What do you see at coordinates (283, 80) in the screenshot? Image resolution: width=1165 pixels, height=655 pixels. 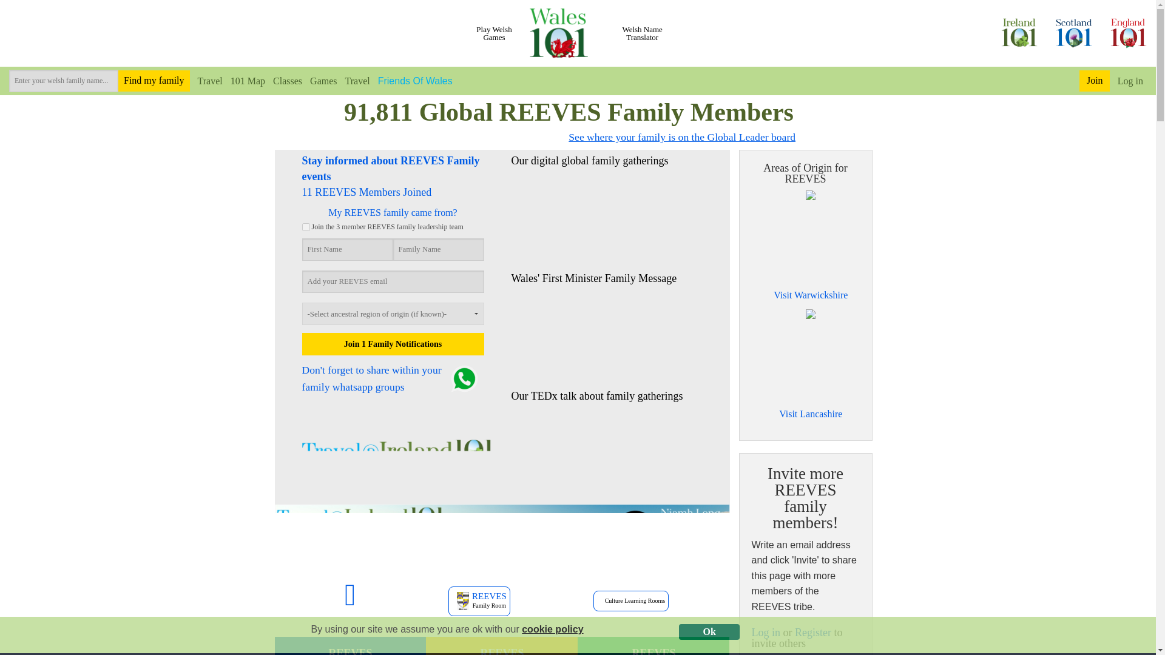 I see `Classes` at bounding box center [283, 80].